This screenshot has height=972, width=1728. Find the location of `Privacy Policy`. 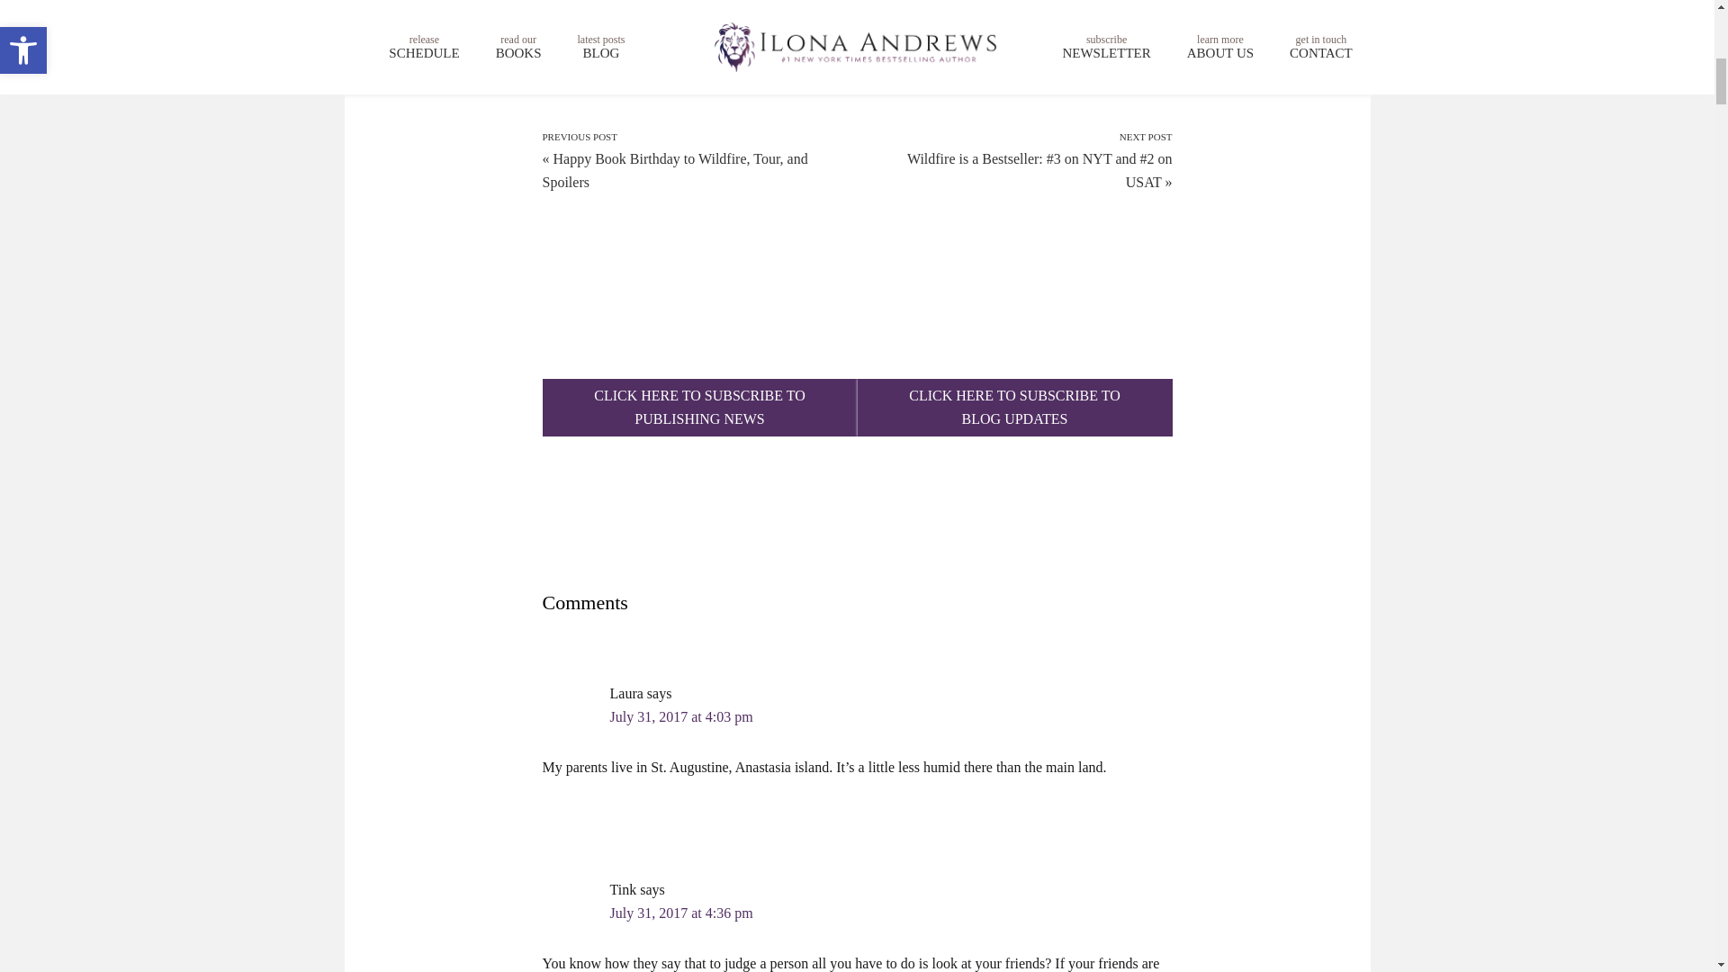

Privacy Policy is located at coordinates (681, 913).